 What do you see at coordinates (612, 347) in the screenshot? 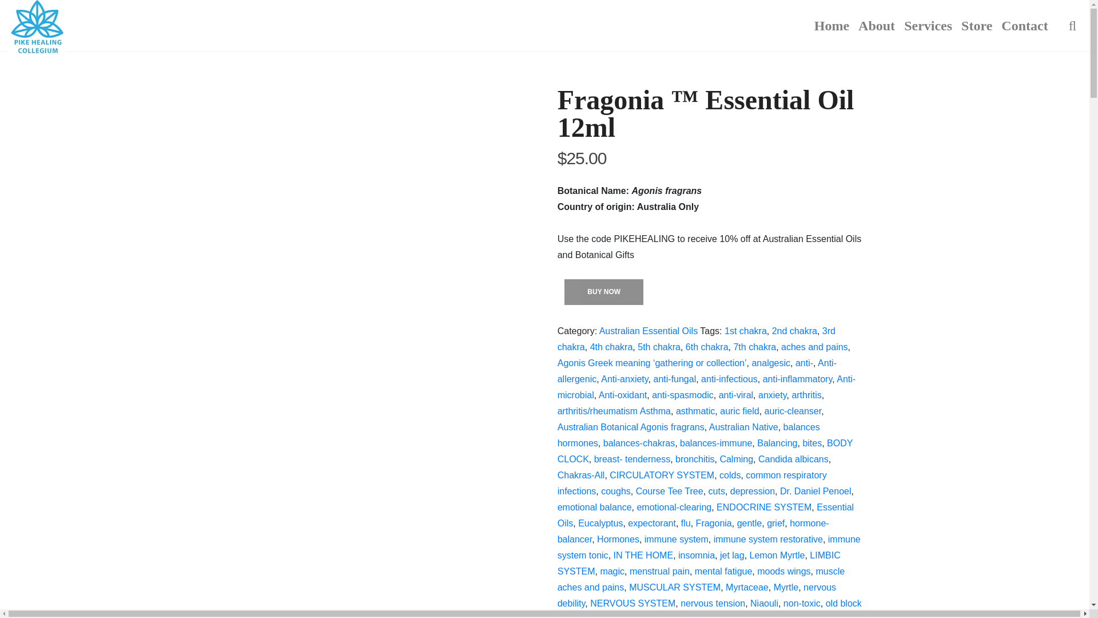
I see `4th chakra` at bounding box center [612, 347].